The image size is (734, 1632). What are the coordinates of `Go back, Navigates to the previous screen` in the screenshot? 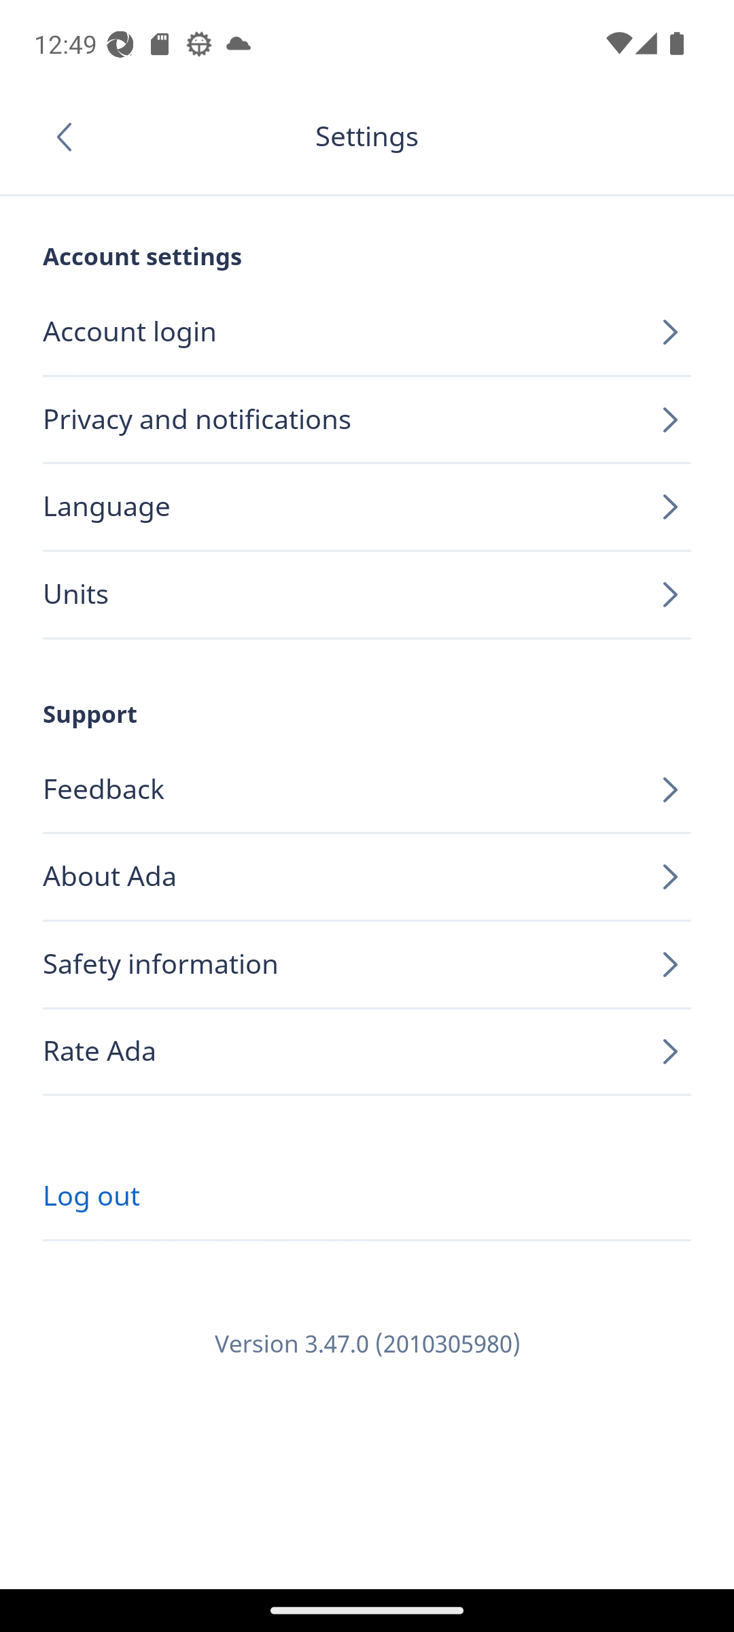 It's located at (71, 137).